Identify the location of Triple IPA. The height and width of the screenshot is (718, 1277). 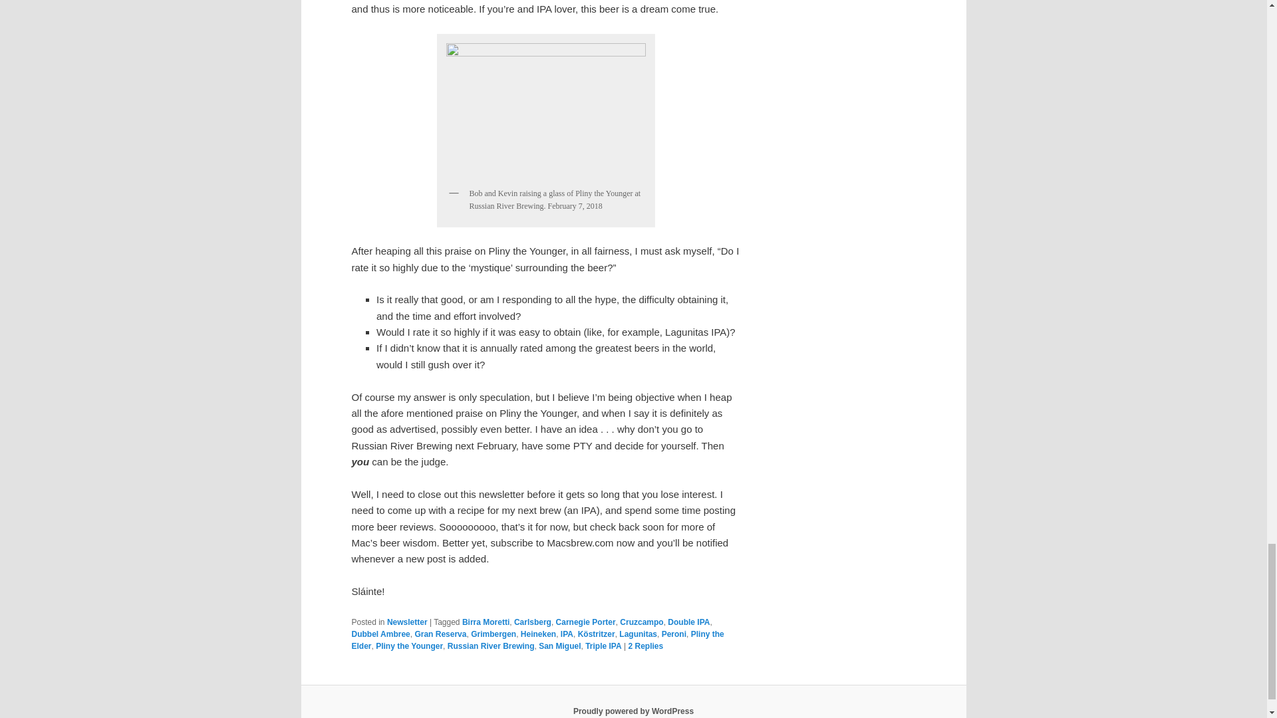
(603, 646).